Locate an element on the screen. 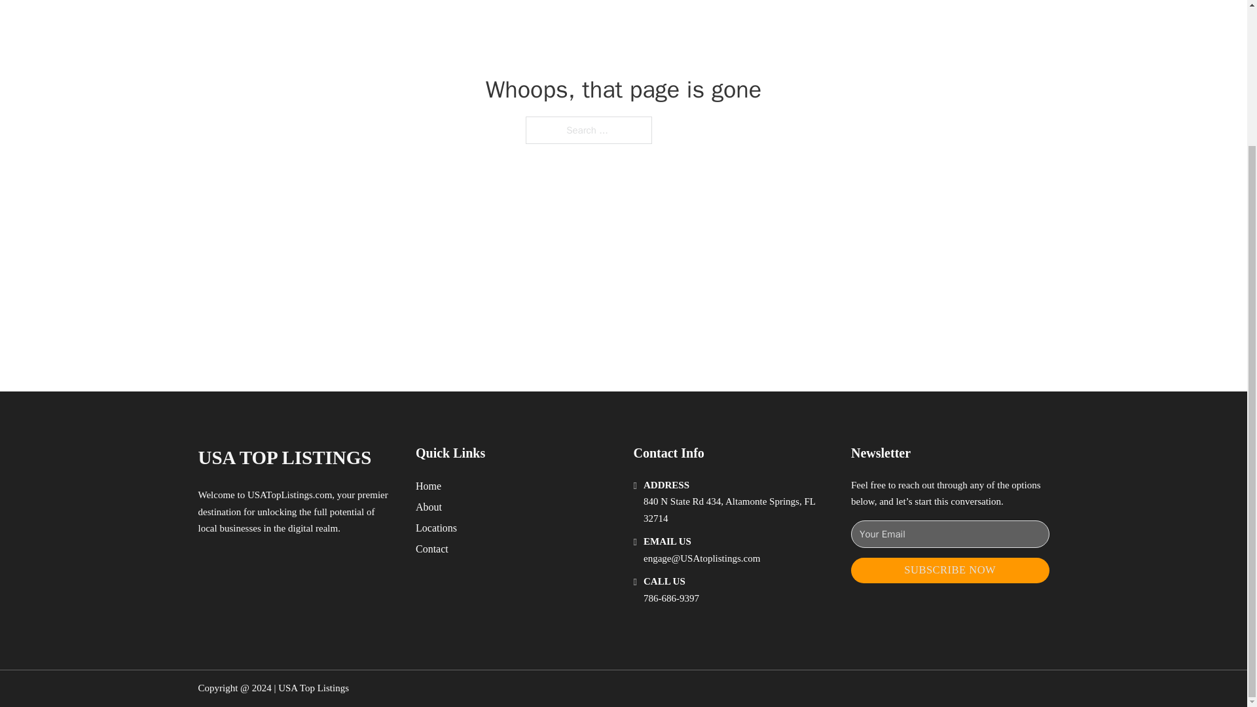  Contact is located at coordinates (432, 549).